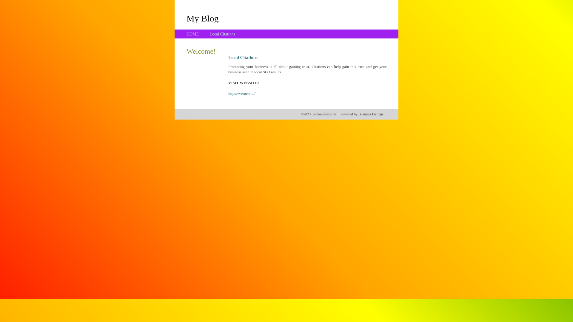  I want to click on https://verners.cf/, so click(242, 94).